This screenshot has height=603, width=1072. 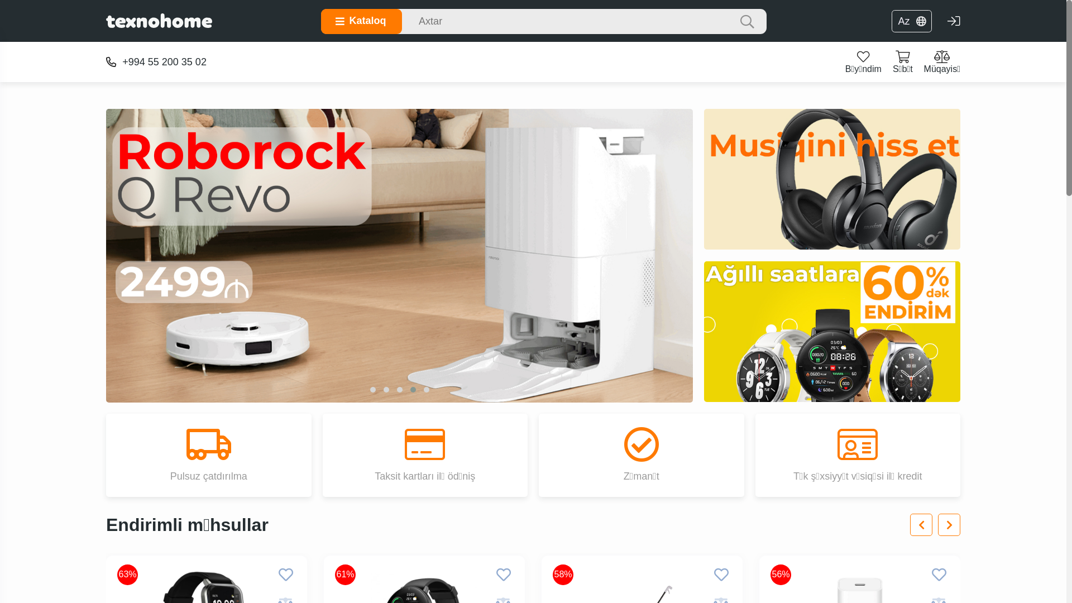 I want to click on Az, so click(x=912, y=21).